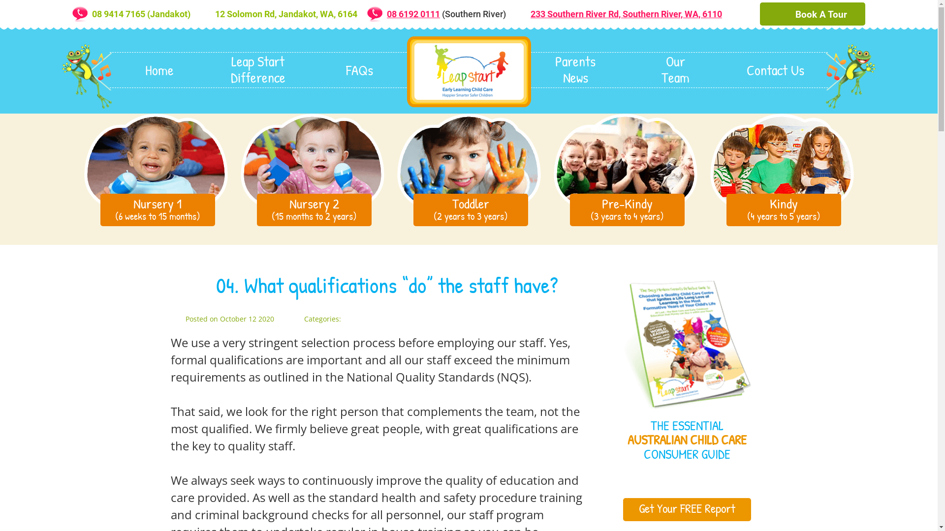 Image resolution: width=945 pixels, height=531 pixels. Describe the element at coordinates (782, 169) in the screenshot. I see `Kindy
(4 years to 5 years)` at that location.